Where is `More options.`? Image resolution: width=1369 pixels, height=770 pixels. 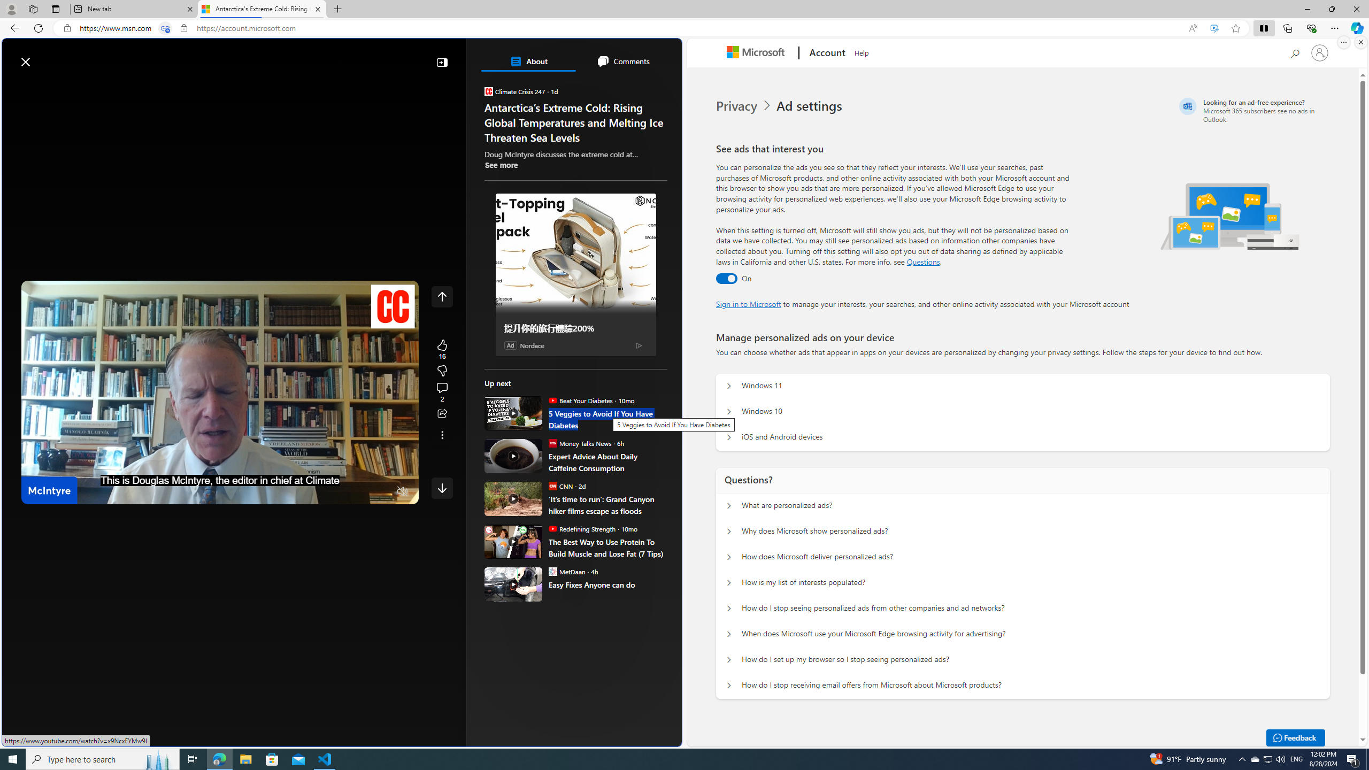
More options. is located at coordinates (1343, 42).